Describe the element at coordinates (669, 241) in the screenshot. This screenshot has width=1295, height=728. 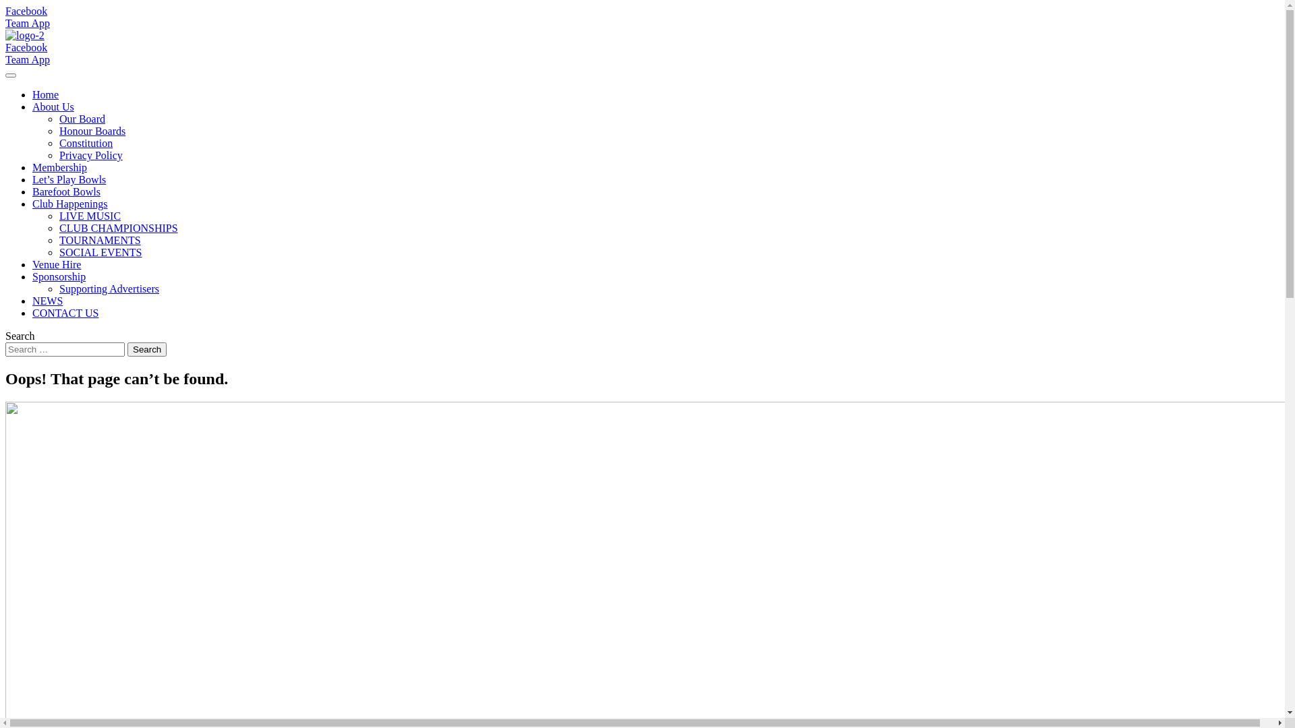
I see `TOURNAMENTS` at that location.